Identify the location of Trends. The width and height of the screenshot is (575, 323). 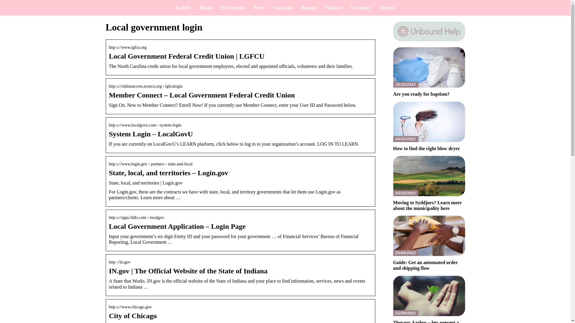
(387, 7).